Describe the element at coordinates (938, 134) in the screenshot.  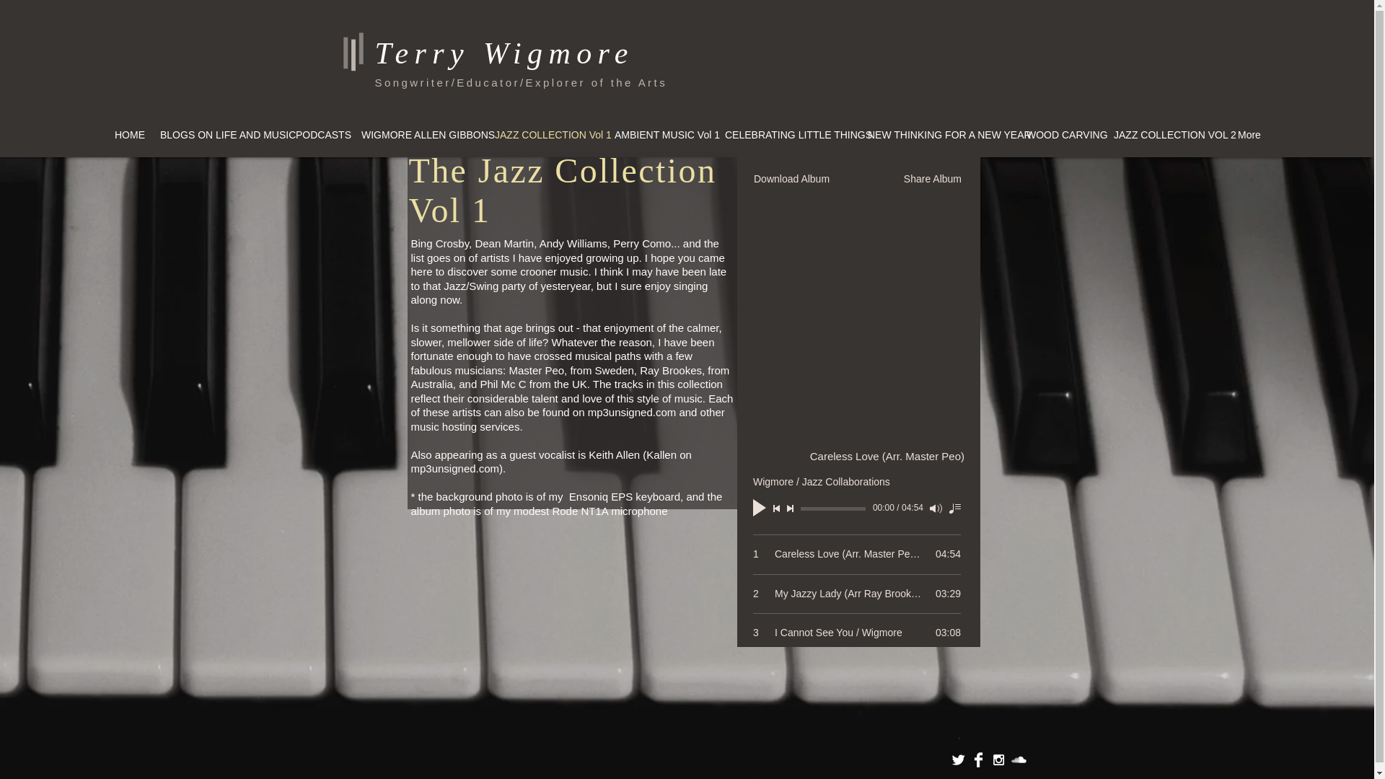
I see `NEW THINKING FOR A NEW YEAR` at that location.